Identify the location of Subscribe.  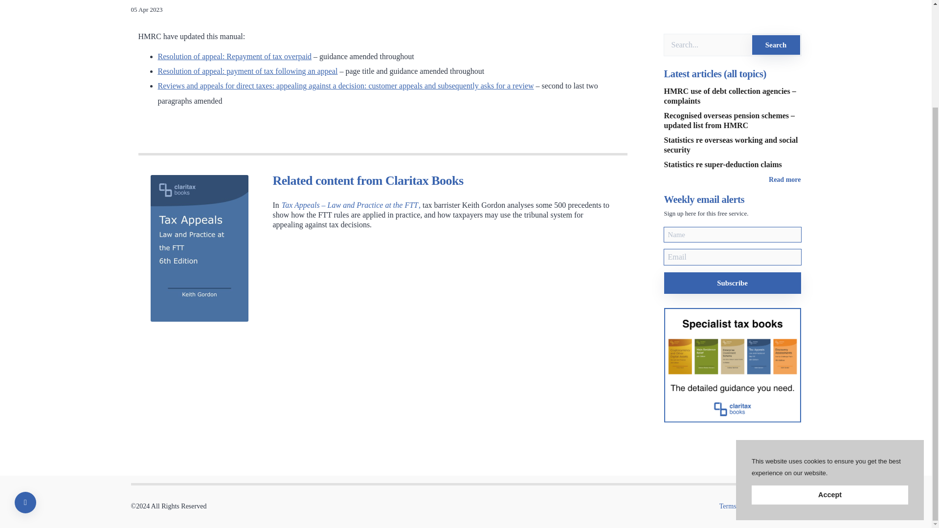
(732, 283).